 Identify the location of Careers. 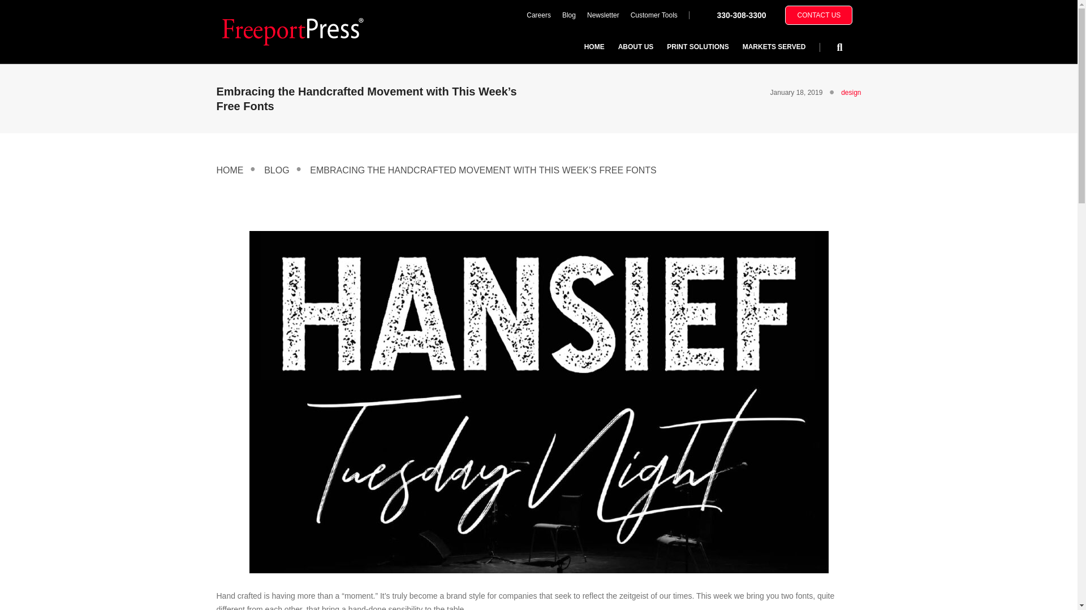
(538, 15).